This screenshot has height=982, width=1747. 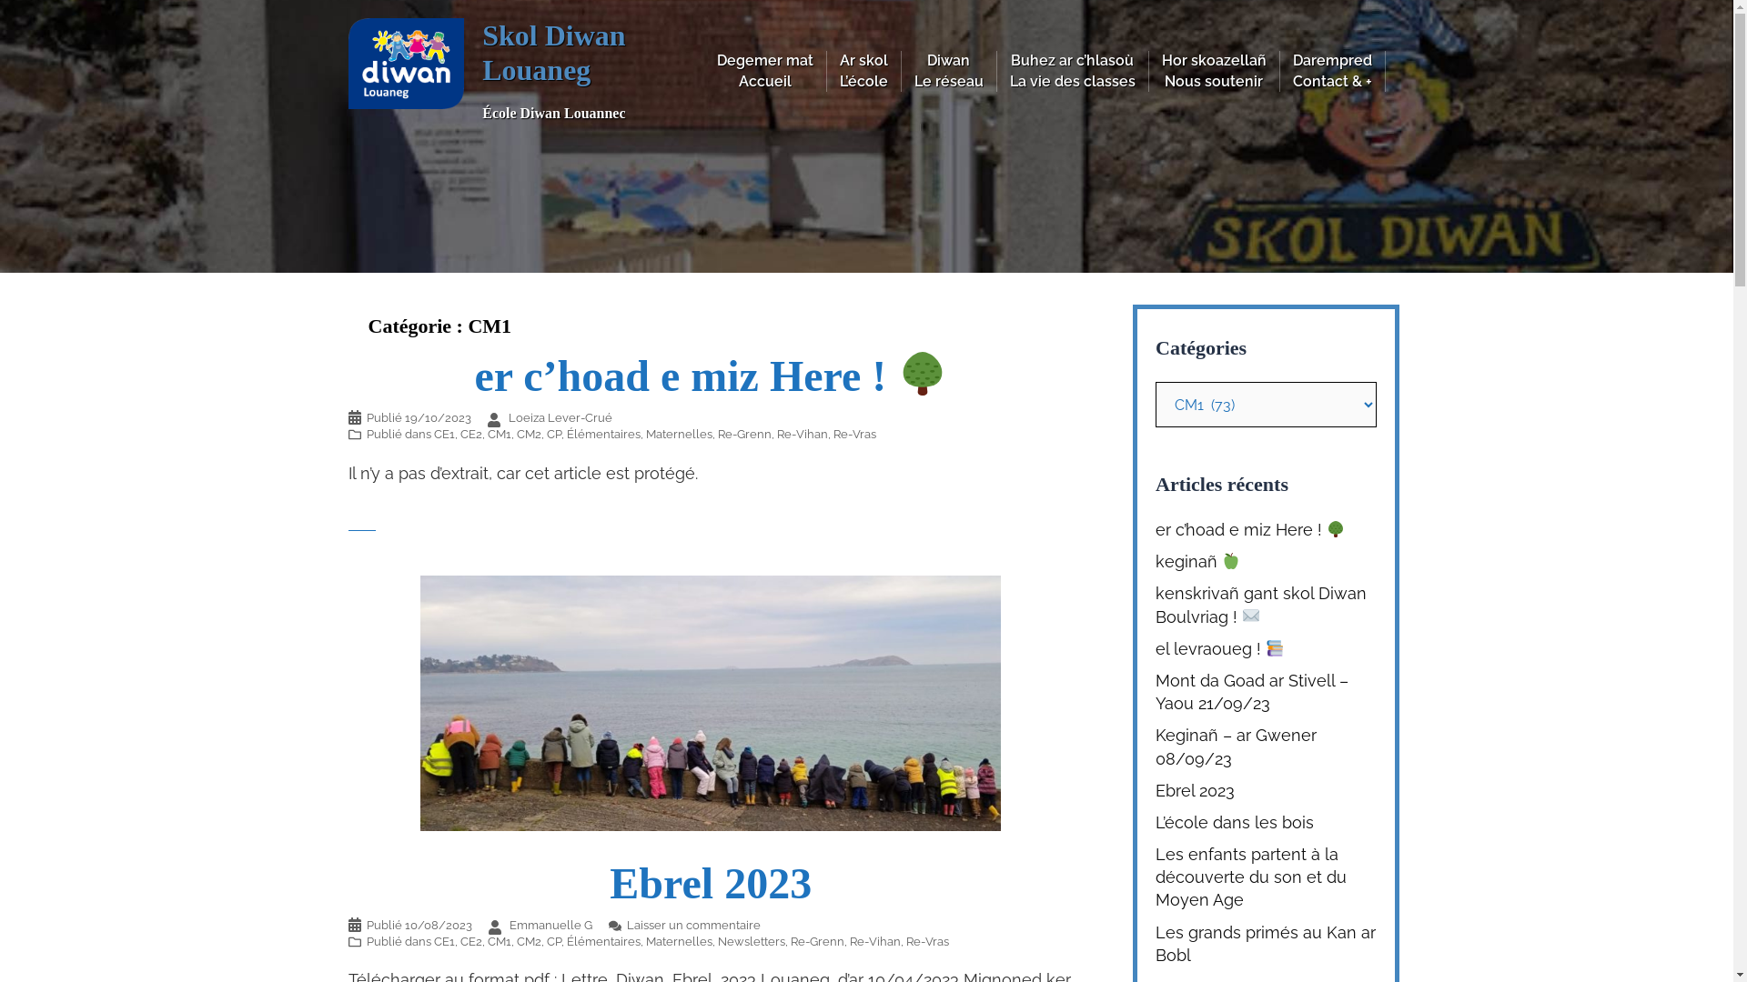 I want to click on Ebrel 2023, so click(x=711, y=884).